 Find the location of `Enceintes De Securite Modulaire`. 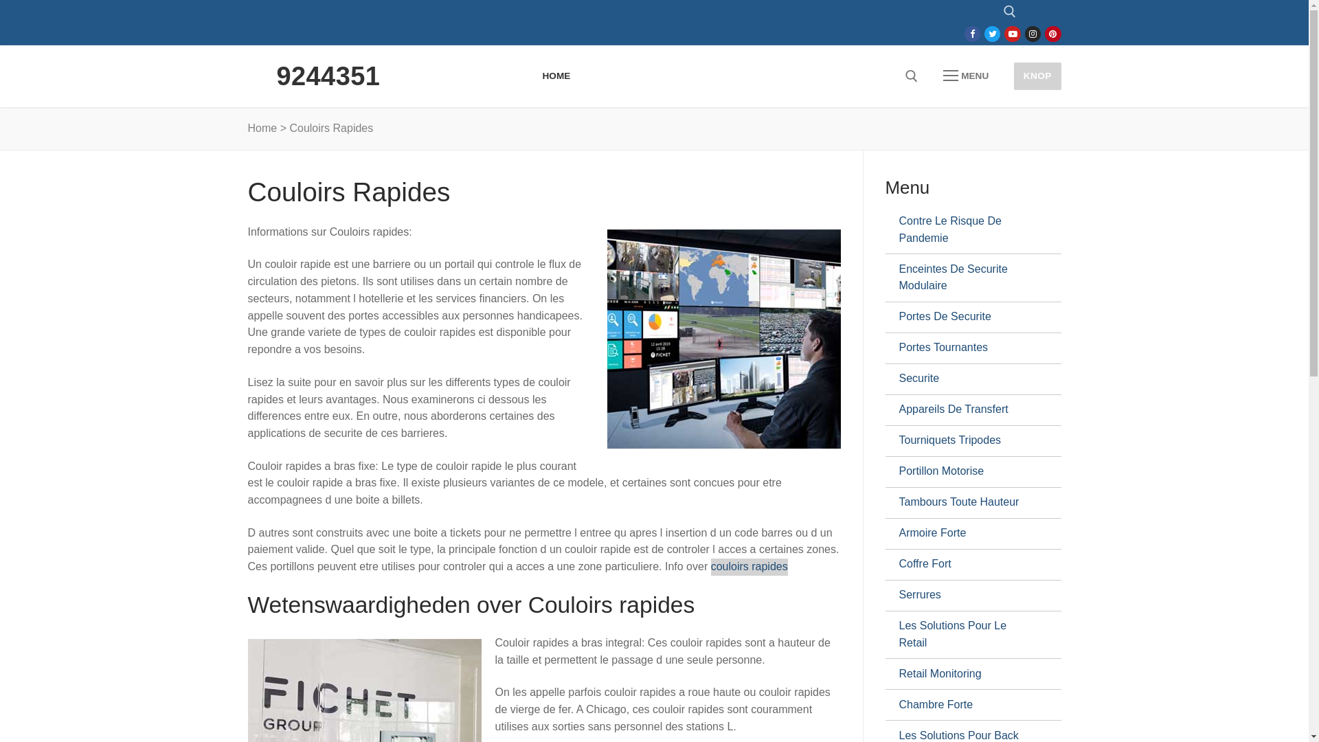

Enceintes De Securite Modulaire is located at coordinates (967, 278).